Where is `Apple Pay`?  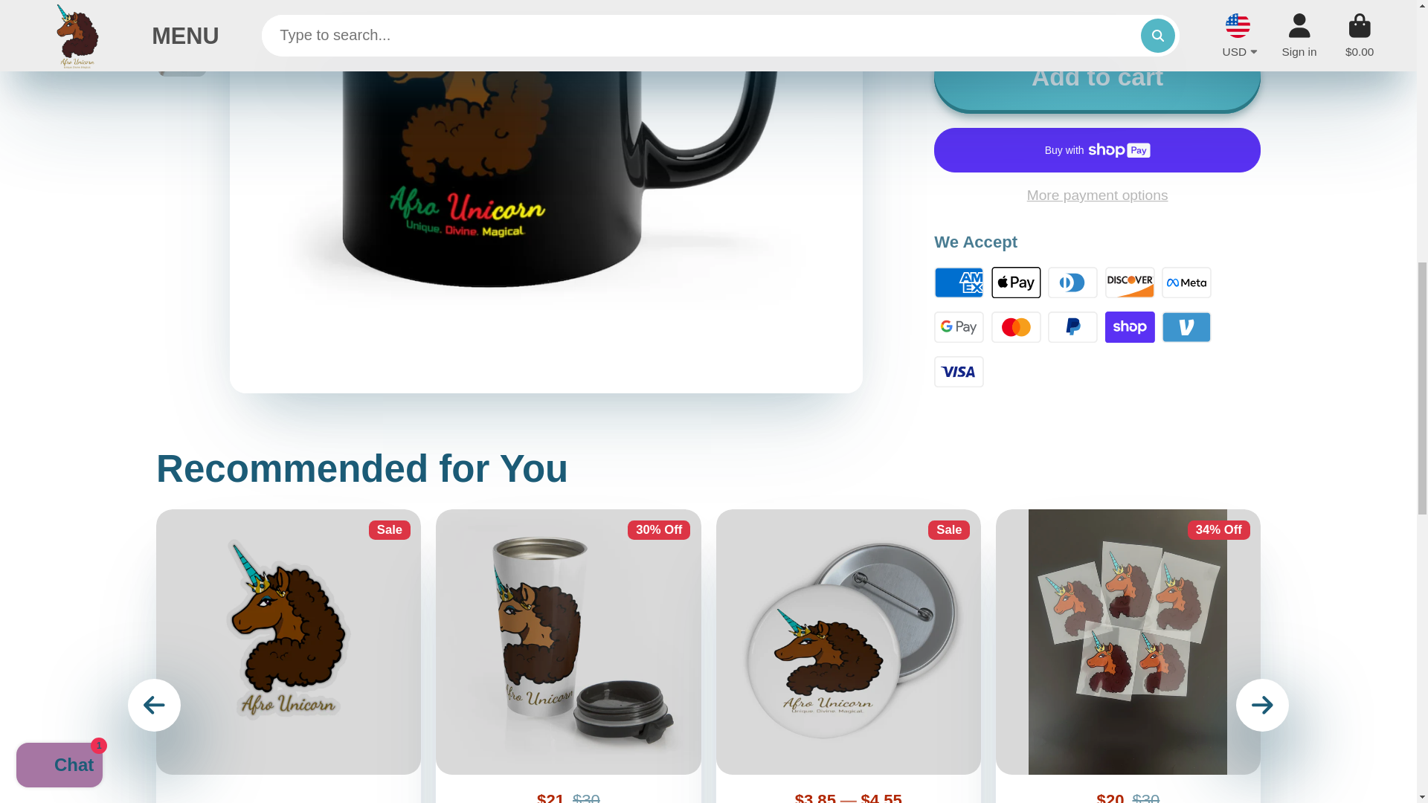
Apple Pay is located at coordinates (1016, 283).